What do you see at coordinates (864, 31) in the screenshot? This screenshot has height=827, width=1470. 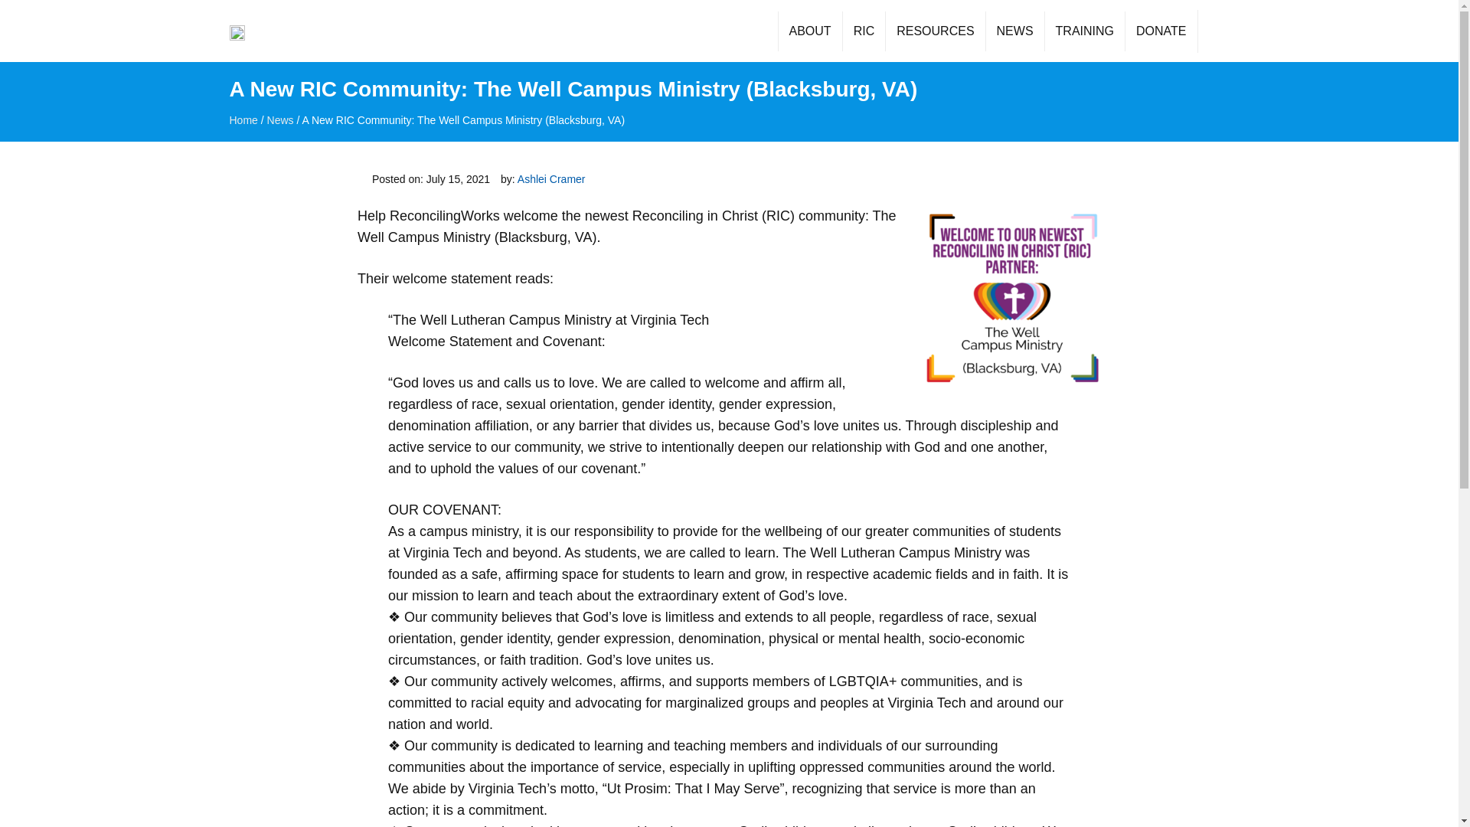 I see `RIC` at bounding box center [864, 31].